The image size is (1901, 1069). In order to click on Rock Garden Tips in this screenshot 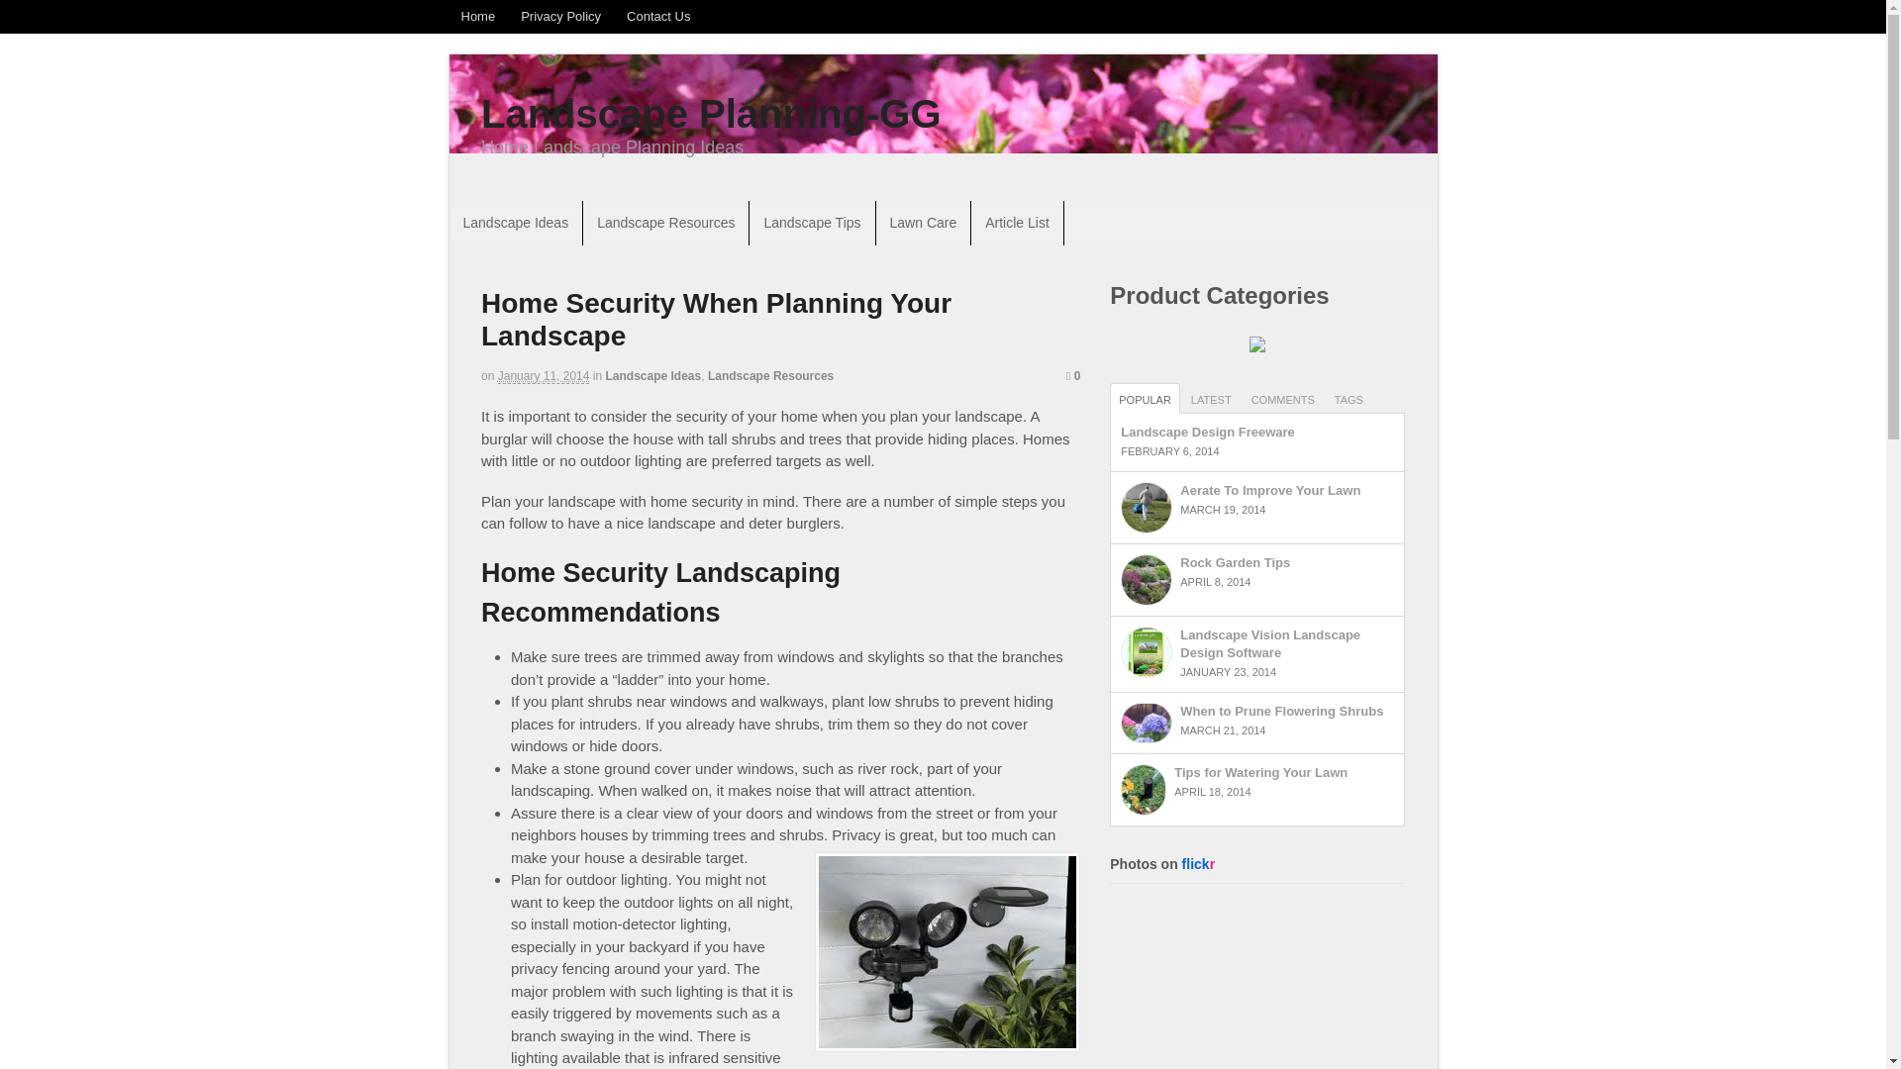, I will do `click(1236, 562)`.